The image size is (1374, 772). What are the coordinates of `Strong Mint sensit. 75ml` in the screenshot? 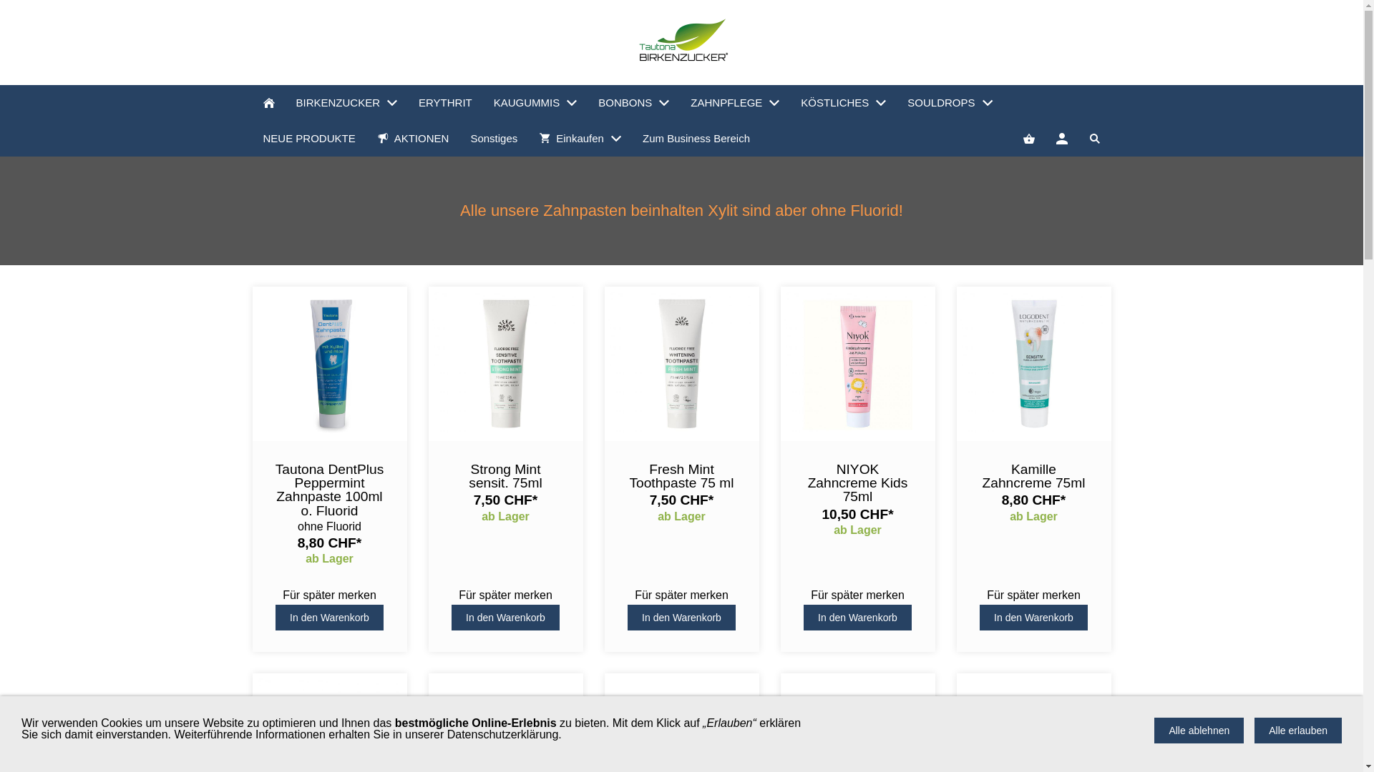 It's located at (505, 476).